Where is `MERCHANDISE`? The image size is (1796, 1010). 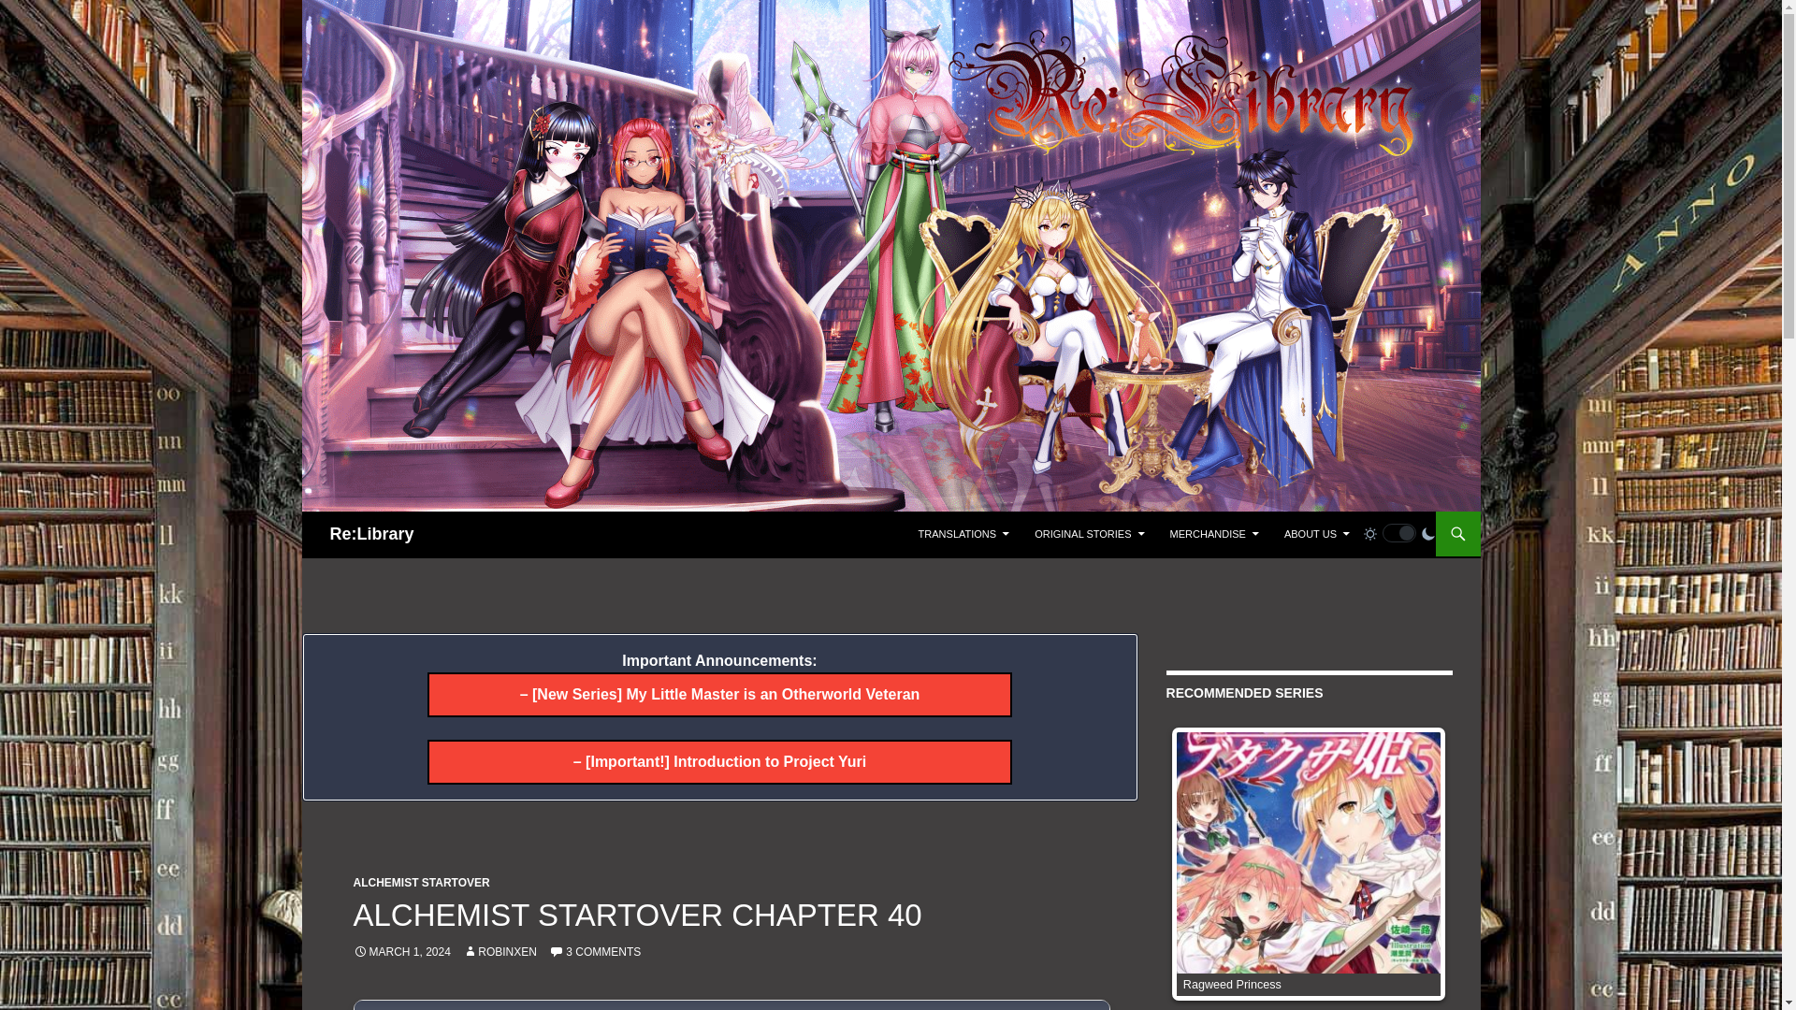 MERCHANDISE is located at coordinates (1214, 533).